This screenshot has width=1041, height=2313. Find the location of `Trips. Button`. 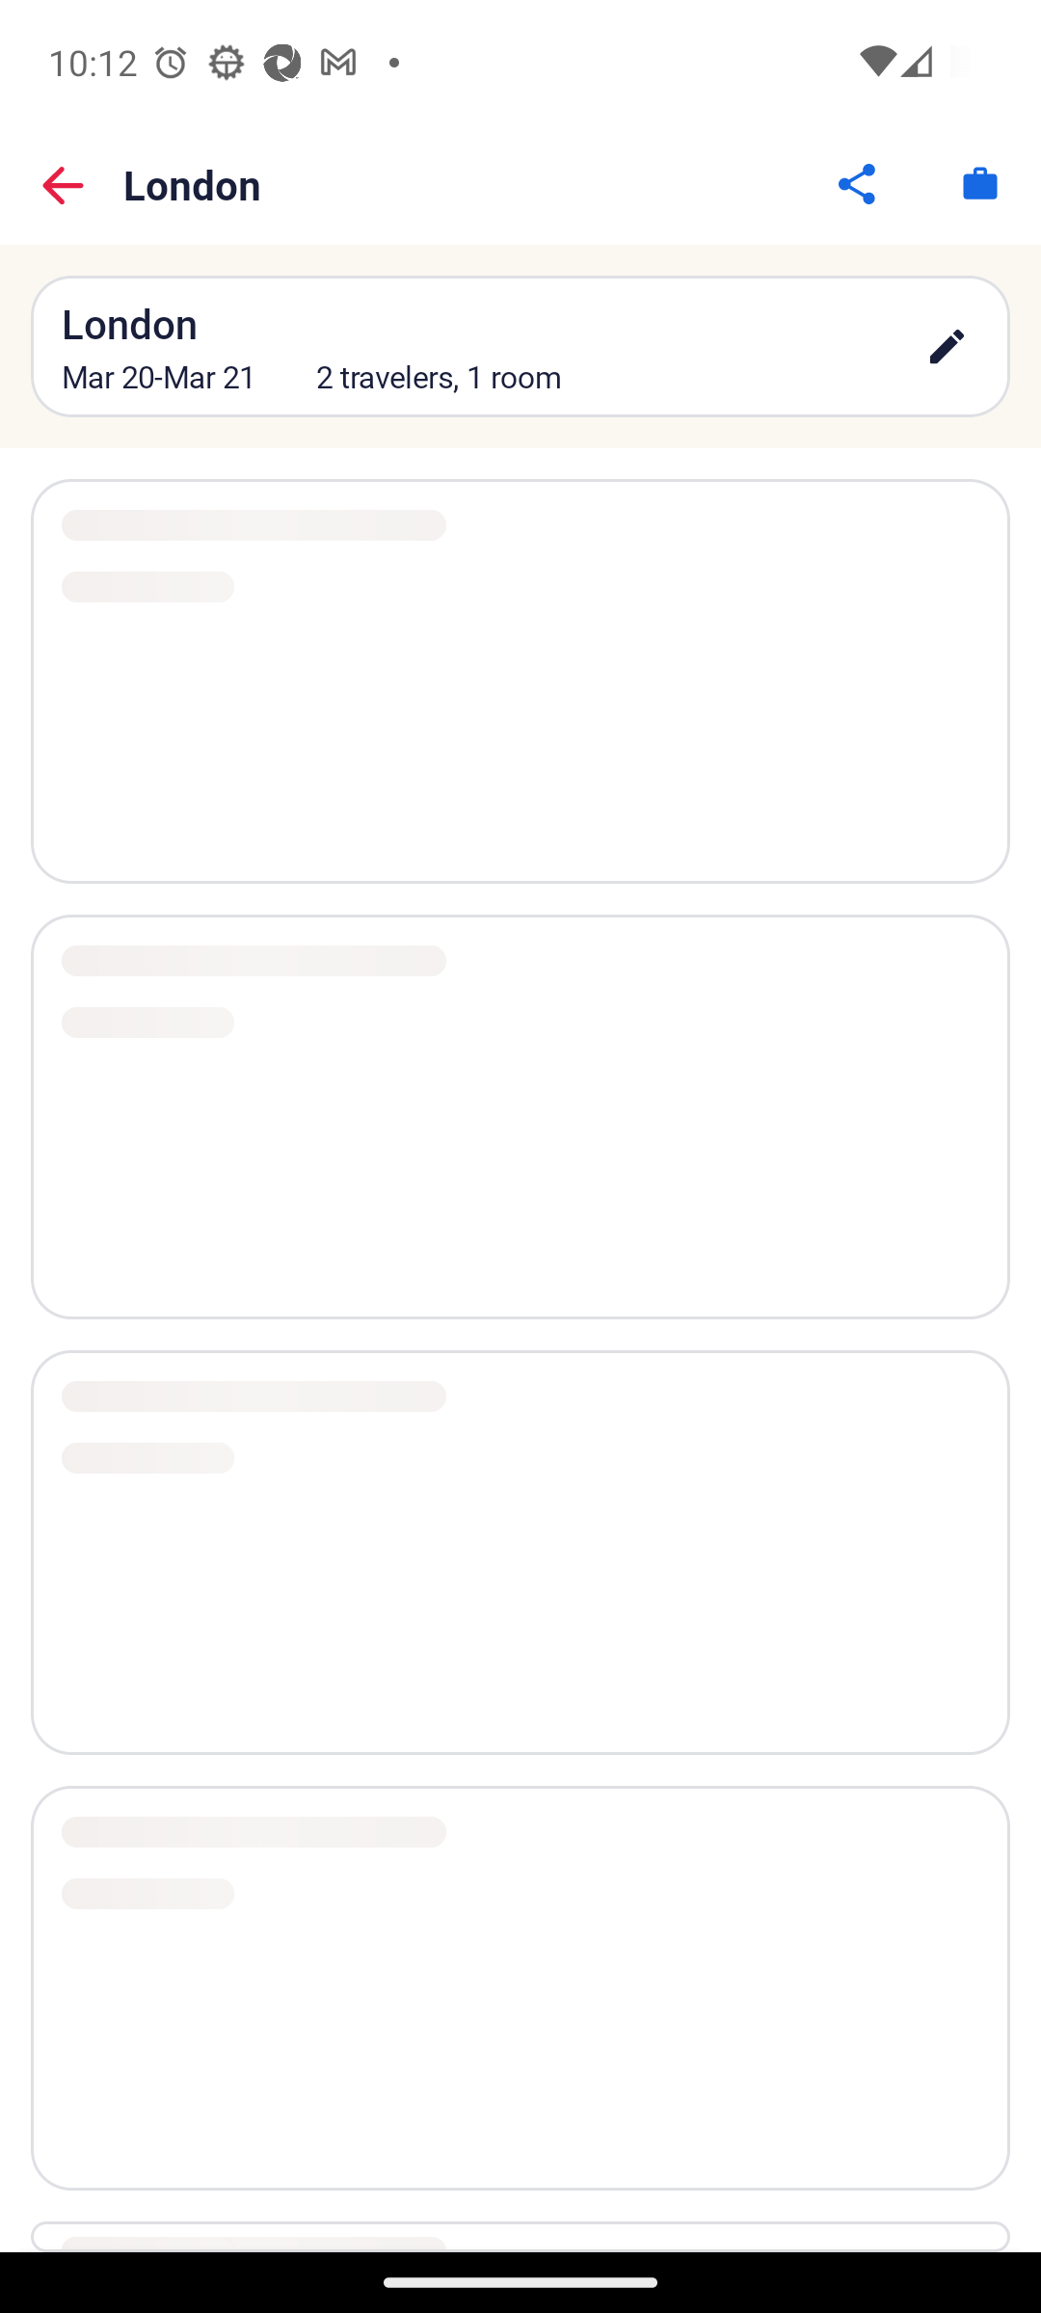

Trips. Button is located at coordinates (979, 183).